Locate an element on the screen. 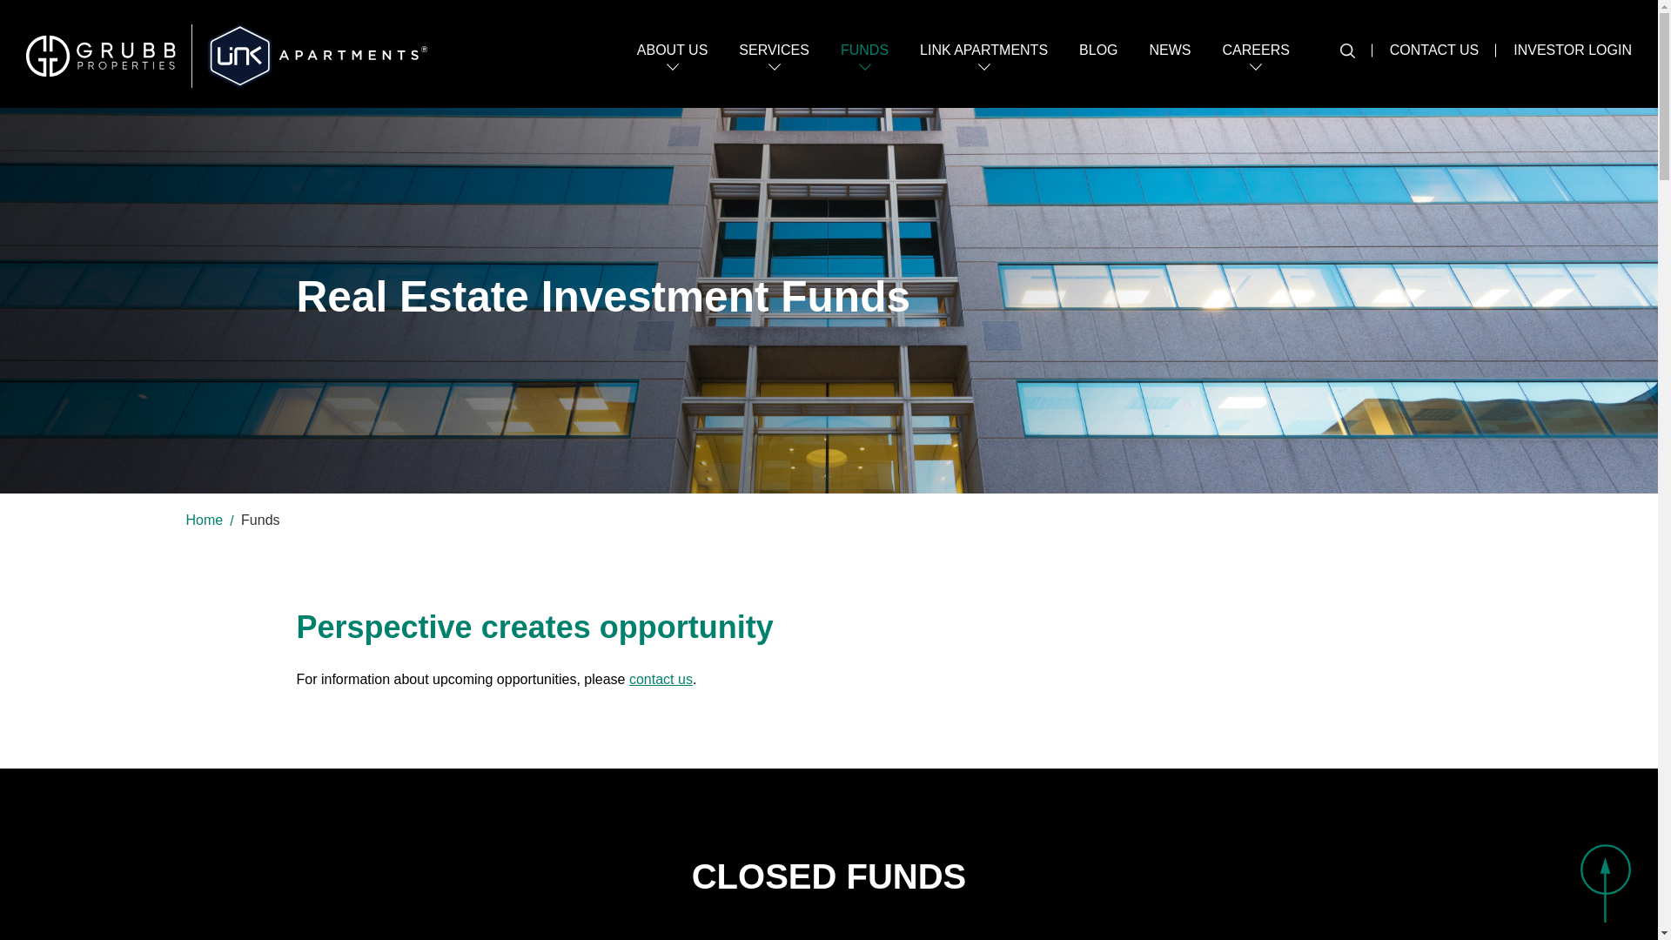  INVESTOR LOGIN is located at coordinates (1573, 50).